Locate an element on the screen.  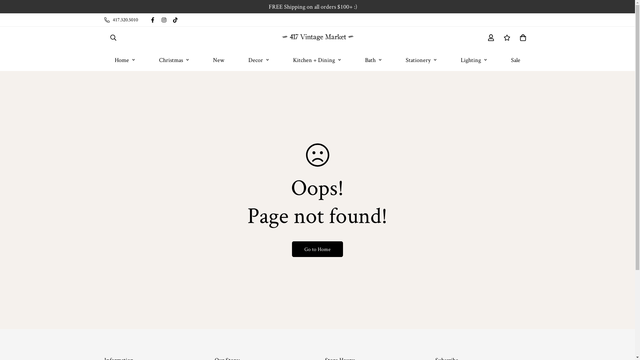
Kitchen + Dining is located at coordinates (317, 60).